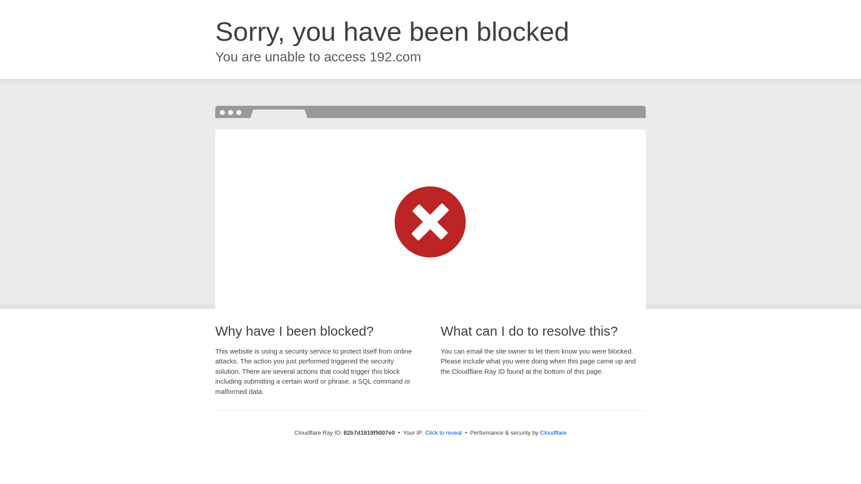 The height and width of the screenshot is (484, 861). Describe the element at coordinates (553, 433) in the screenshot. I see `Cloudflare` at that location.